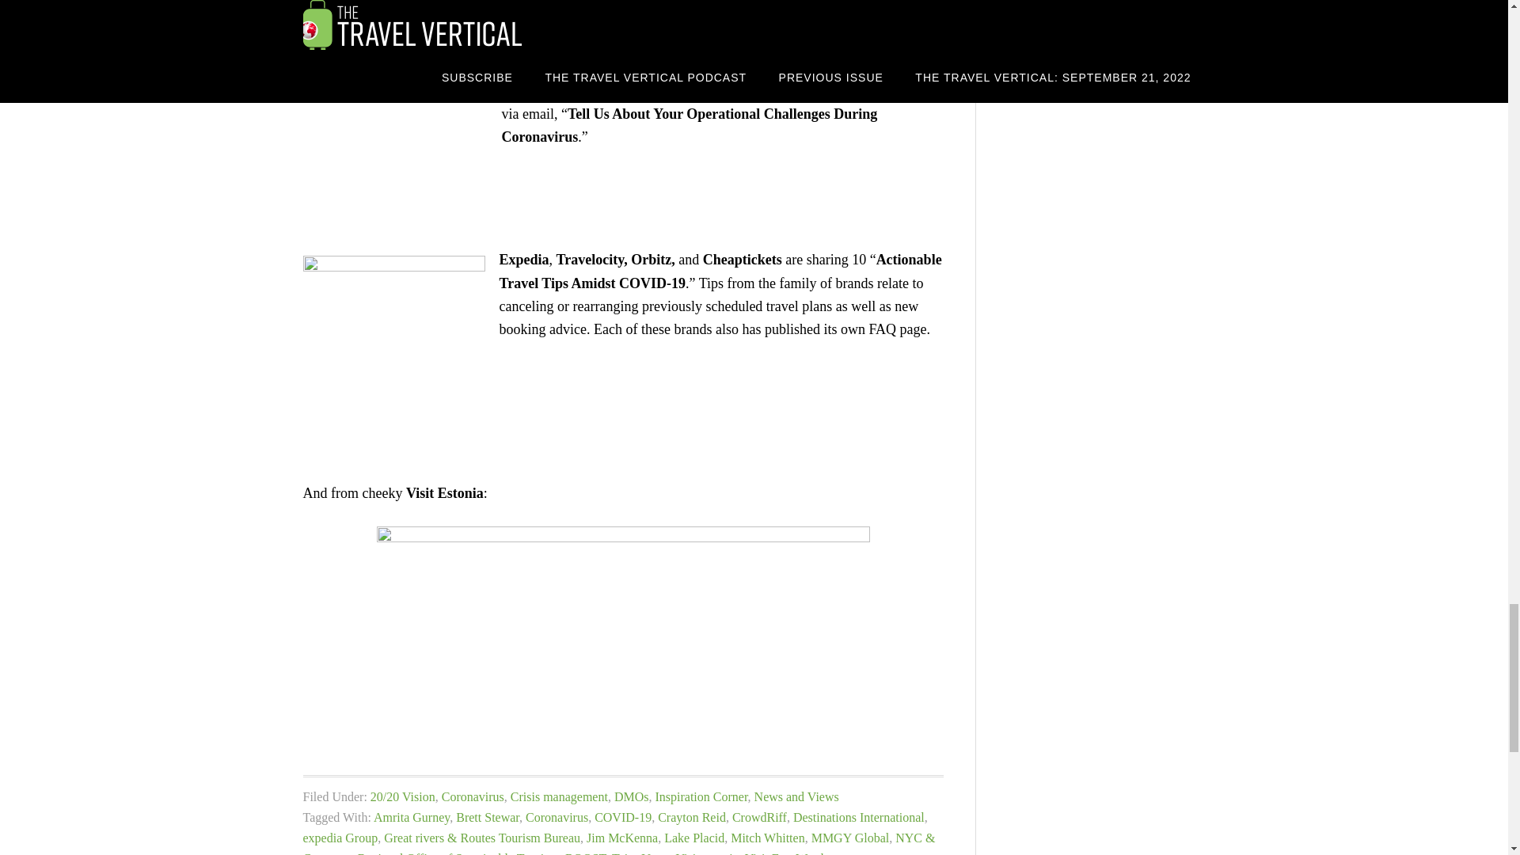 The width and height of the screenshot is (1520, 855). Describe the element at coordinates (488, 817) in the screenshot. I see `Brett Stewar` at that location.